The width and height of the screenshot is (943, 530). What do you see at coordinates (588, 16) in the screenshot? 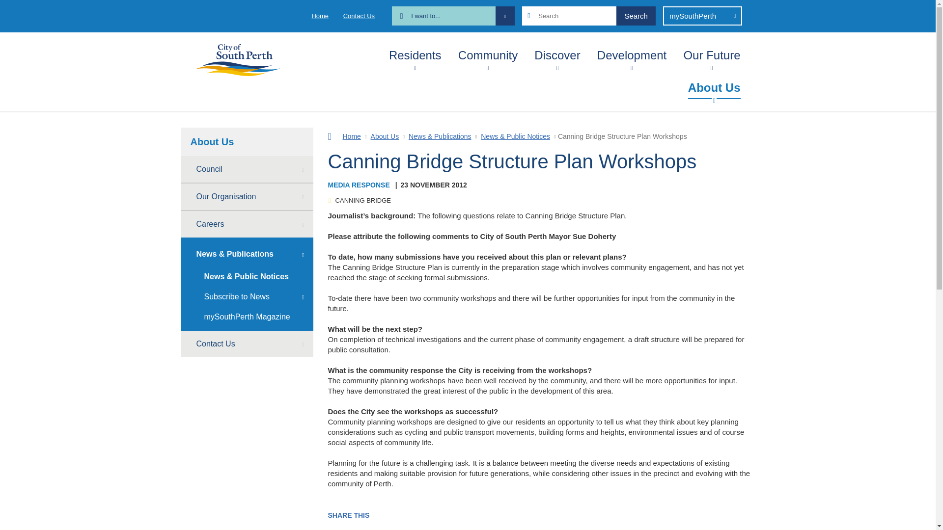
I see `Search input` at bounding box center [588, 16].